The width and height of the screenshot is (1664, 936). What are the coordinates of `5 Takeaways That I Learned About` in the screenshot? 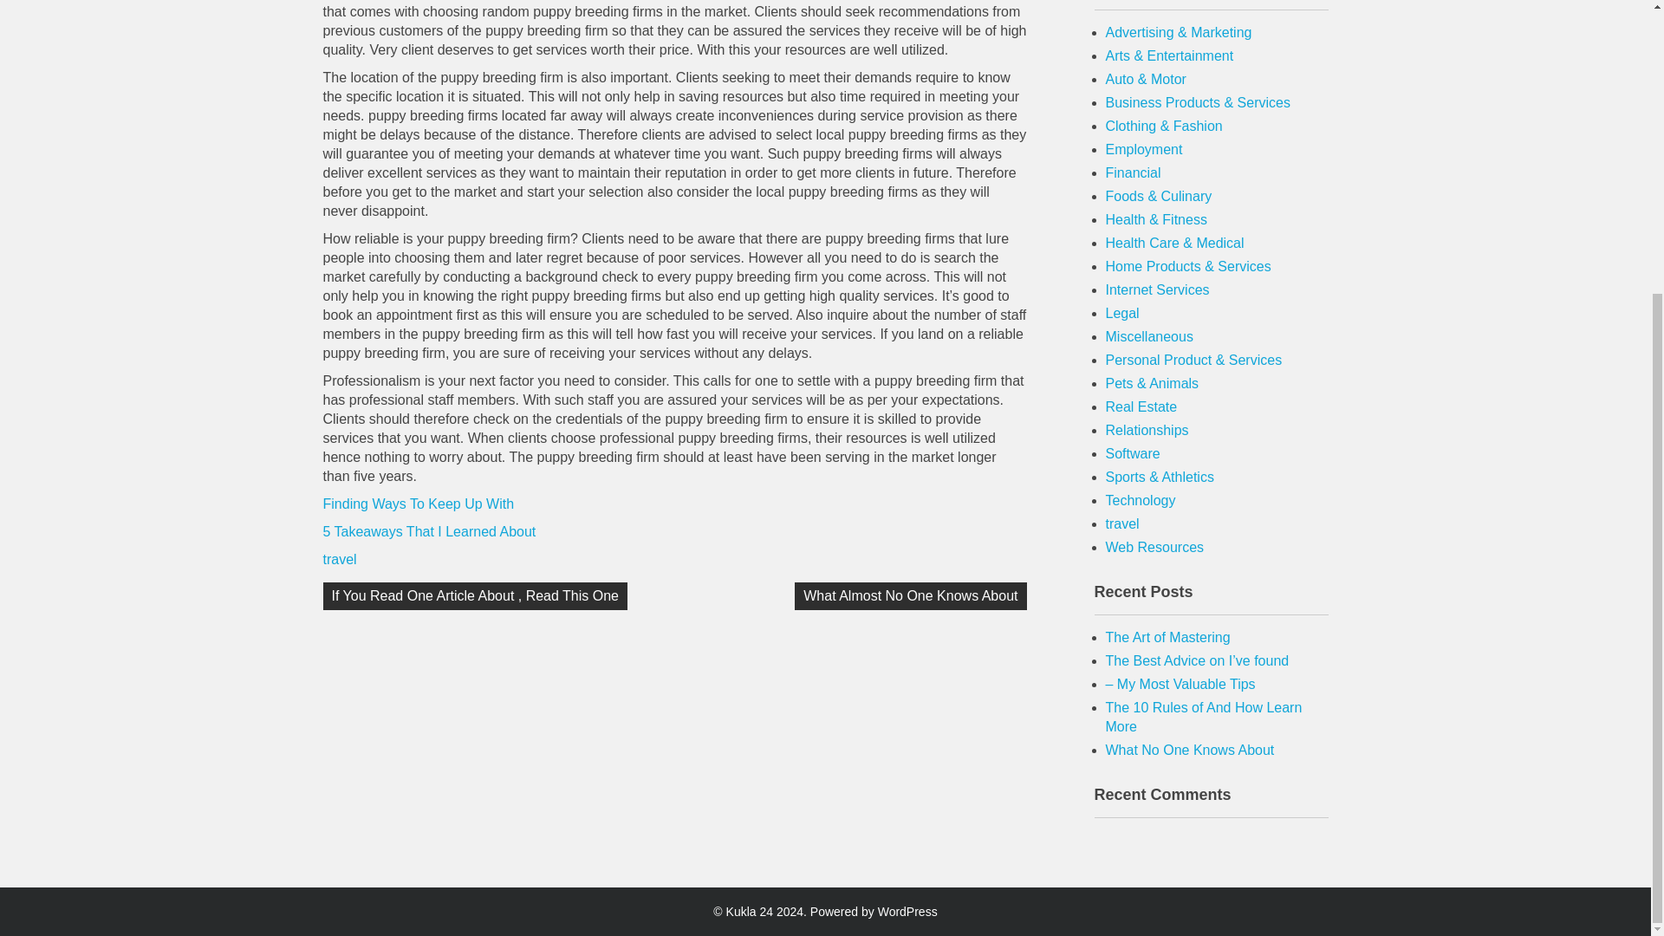 It's located at (429, 531).